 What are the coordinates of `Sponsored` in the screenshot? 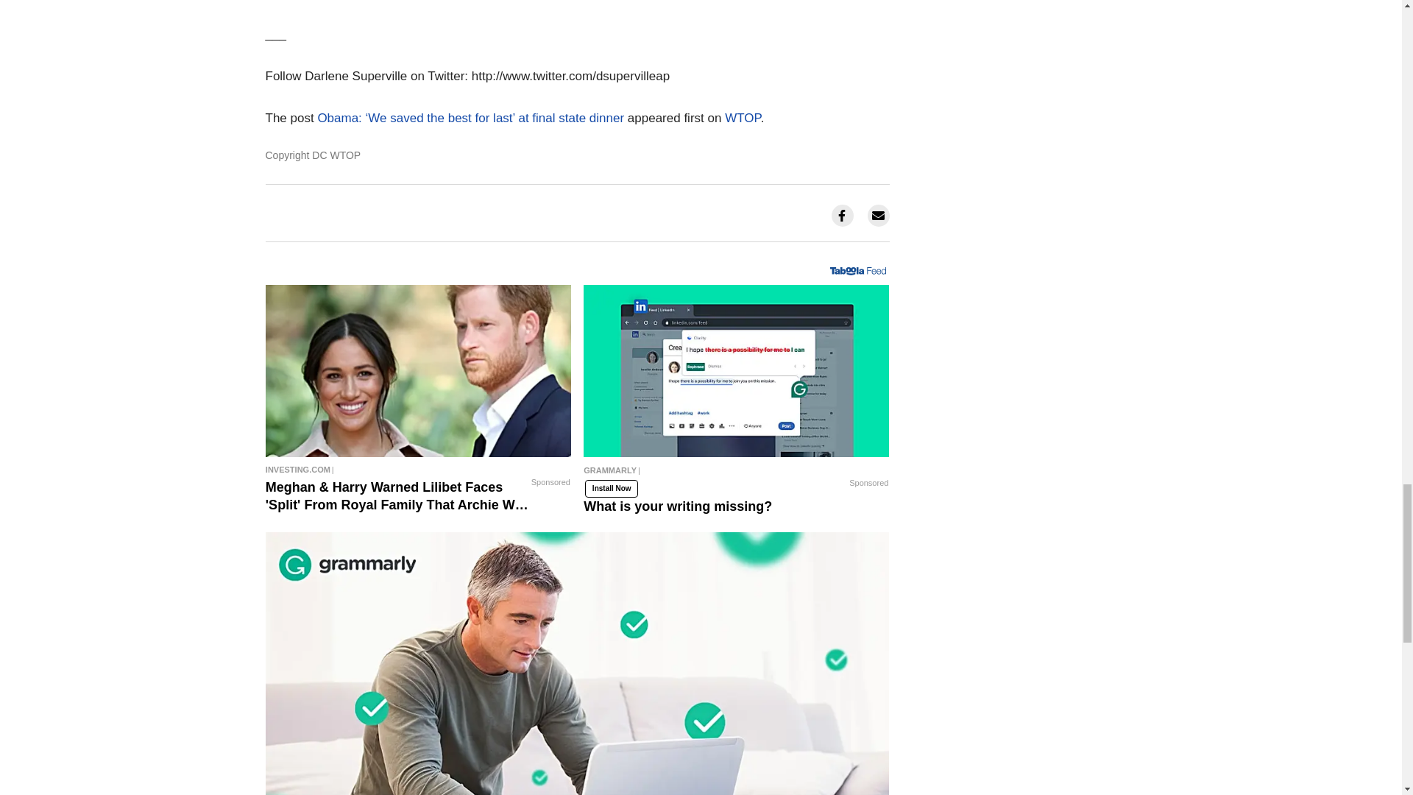 It's located at (550, 481).